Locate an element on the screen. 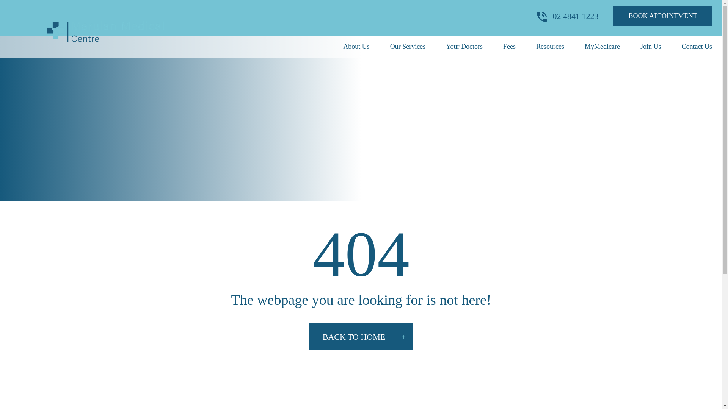 The image size is (728, 409). Resources is located at coordinates (550, 46).